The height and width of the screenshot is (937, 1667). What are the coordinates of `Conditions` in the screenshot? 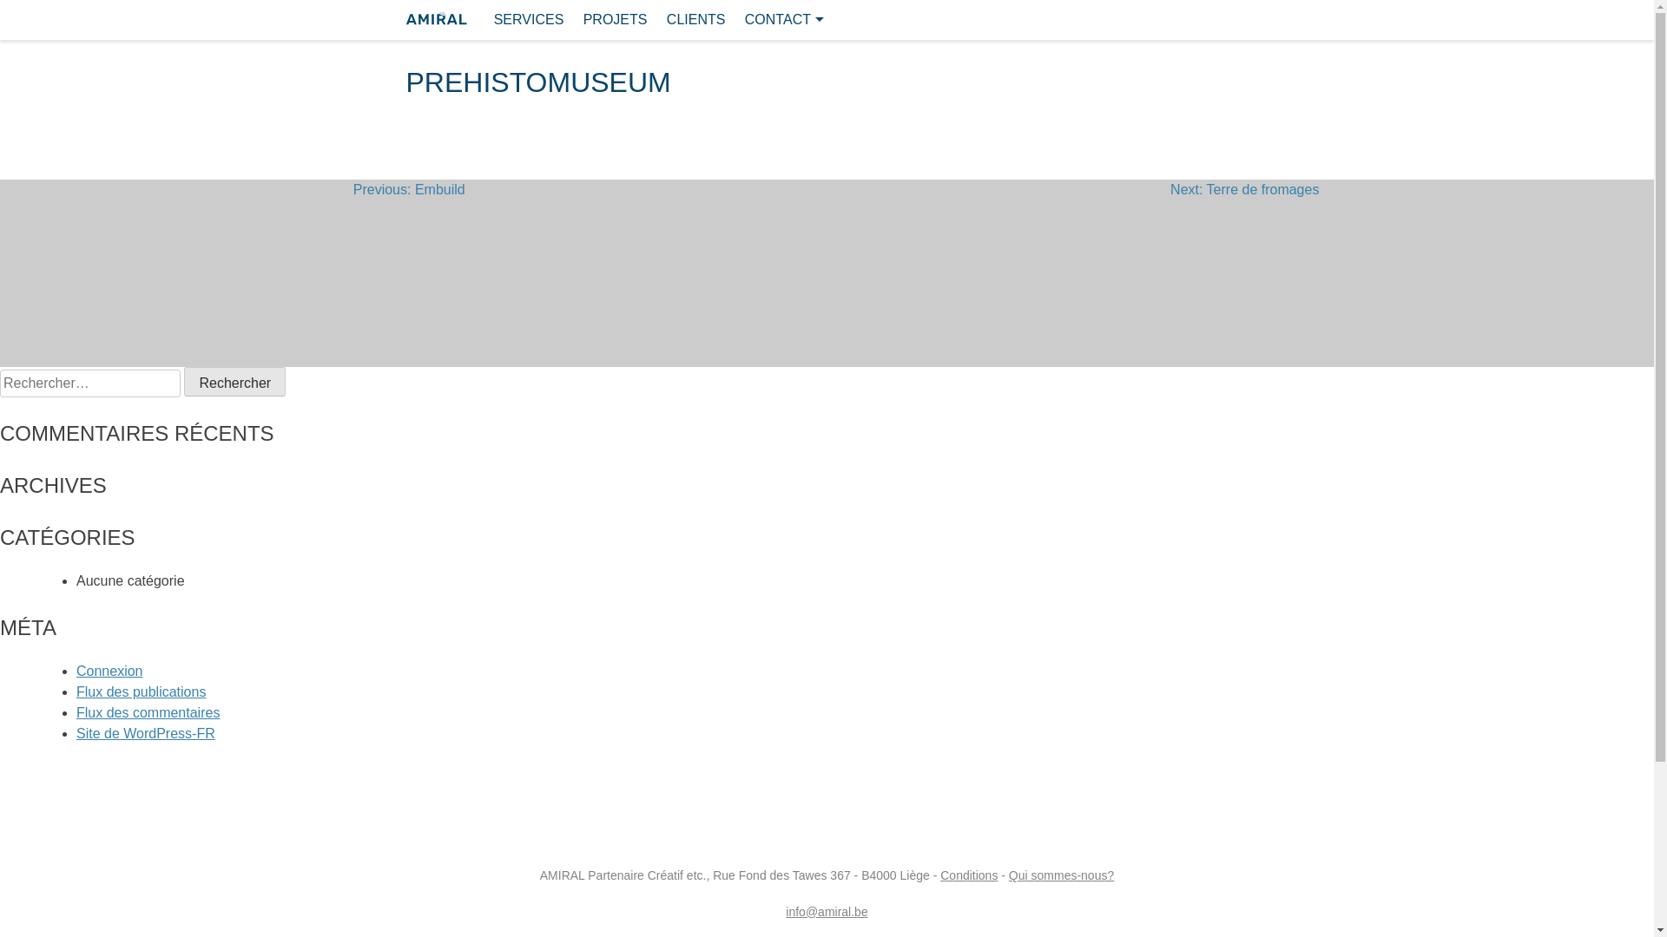 It's located at (969, 875).